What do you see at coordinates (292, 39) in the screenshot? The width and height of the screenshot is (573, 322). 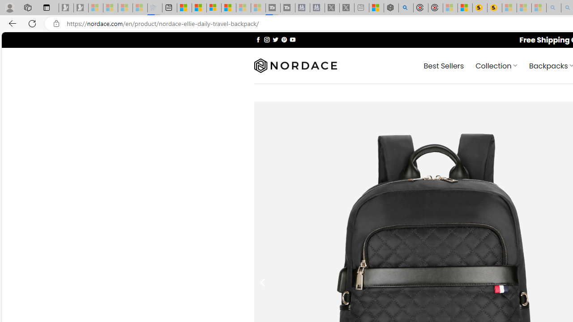 I see `Follow on YouTube` at bounding box center [292, 39].